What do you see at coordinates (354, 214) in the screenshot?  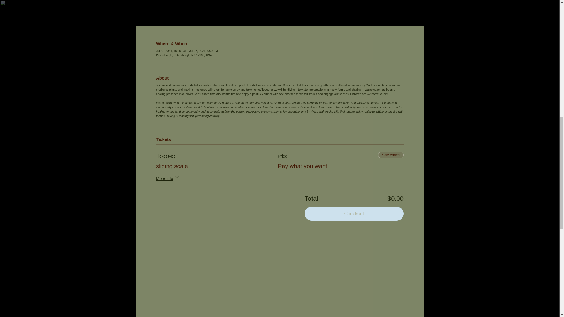 I see `Checkout` at bounding box center [354, 214].